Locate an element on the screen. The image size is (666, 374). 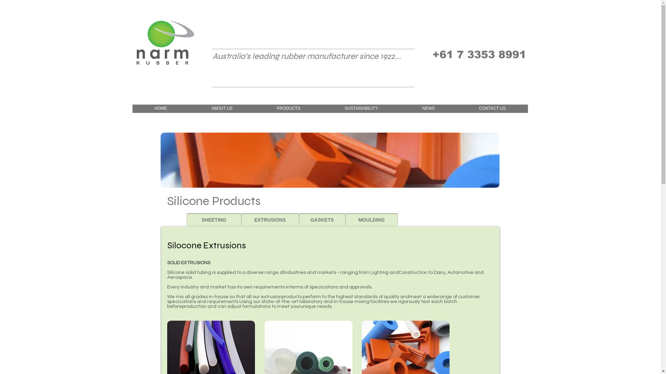
NEWS is located at coordinates (429, 111).